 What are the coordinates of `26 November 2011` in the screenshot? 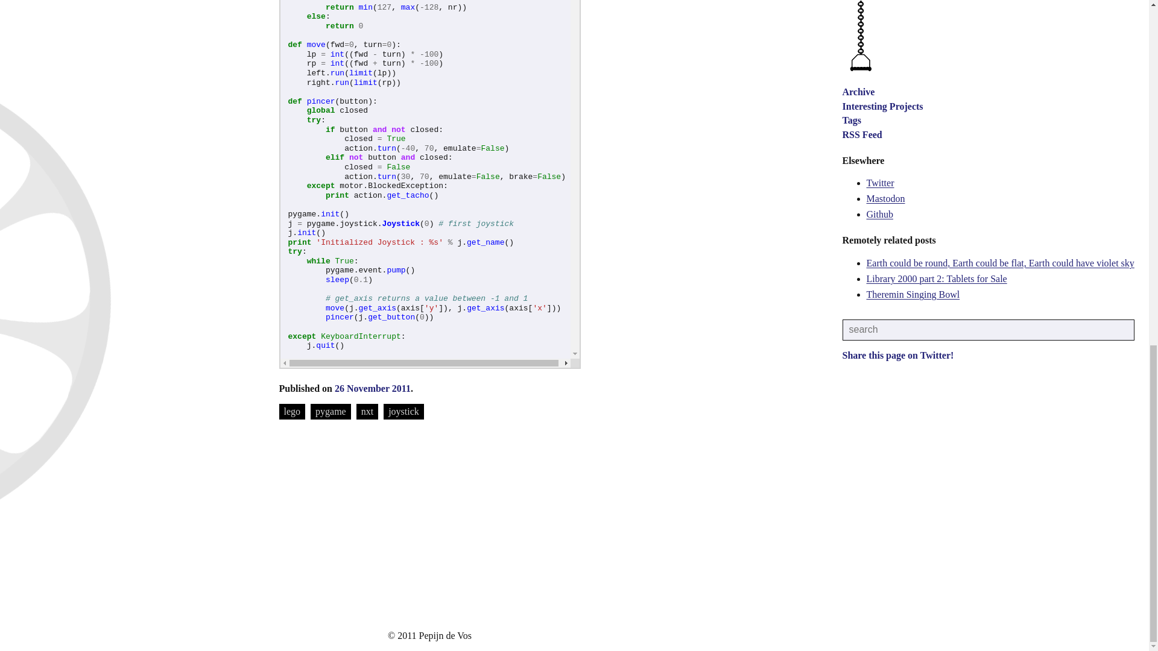 It's located at (373, 388).